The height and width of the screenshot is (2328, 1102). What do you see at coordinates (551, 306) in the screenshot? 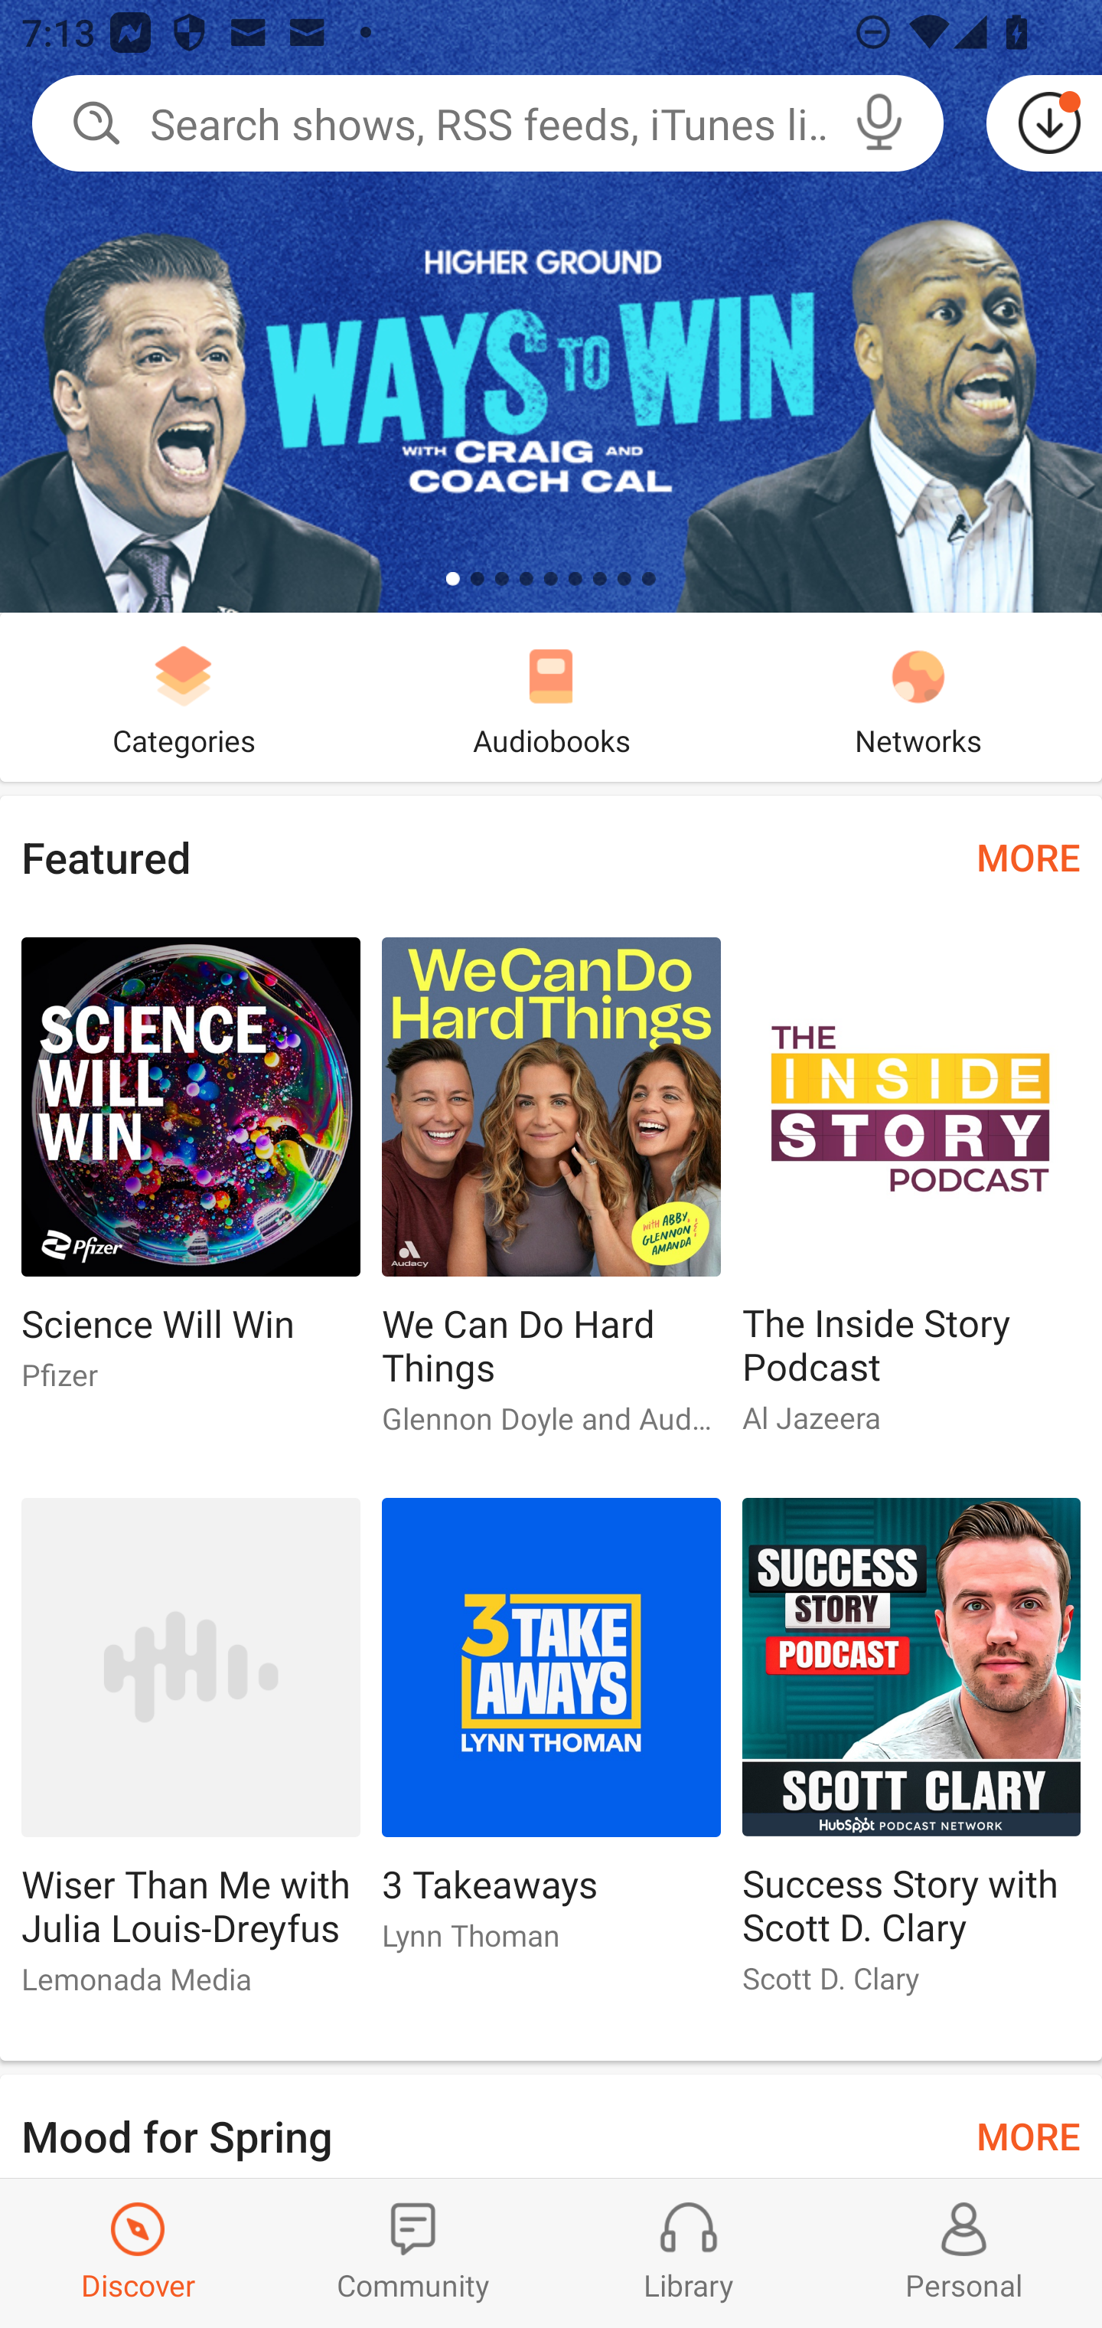
I see `Ways To Win` at bounding box center [551, 306].